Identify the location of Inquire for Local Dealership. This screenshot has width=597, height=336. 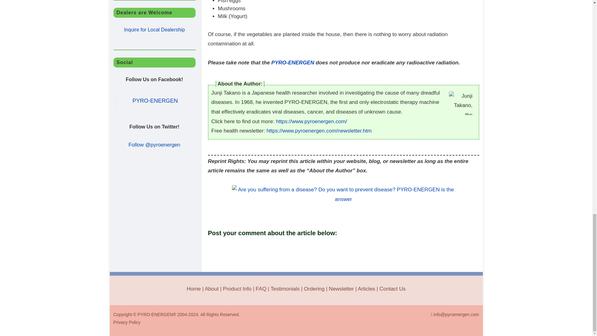
(155, 30).